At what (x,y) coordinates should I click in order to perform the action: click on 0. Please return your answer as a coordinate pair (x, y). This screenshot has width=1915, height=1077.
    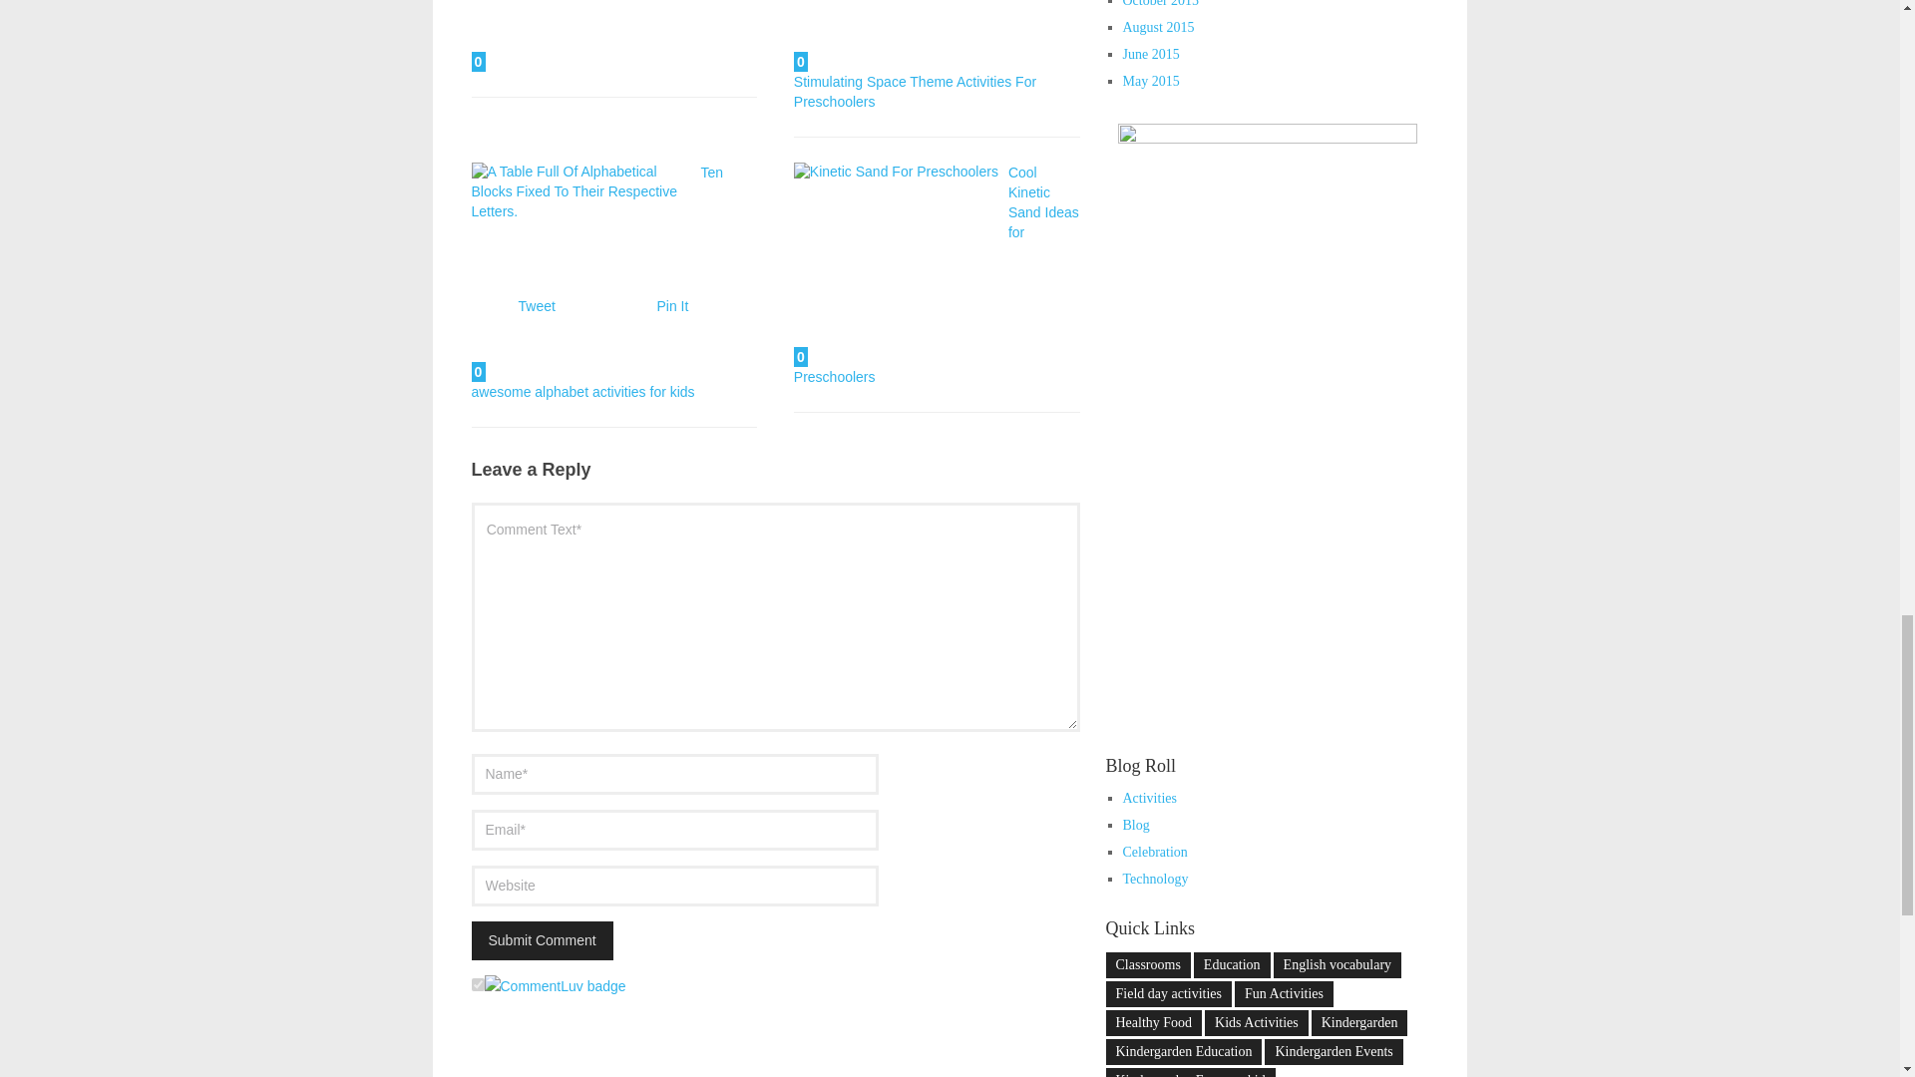
    Looking at the image, I should click on (580, 272).